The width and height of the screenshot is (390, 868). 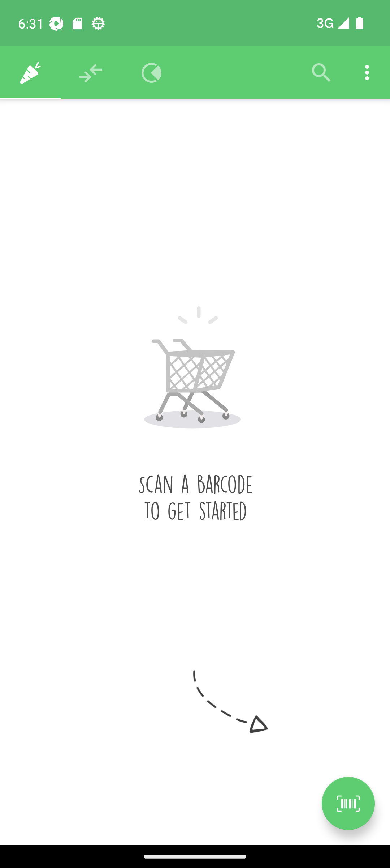 What do you see at coordinates (91, 73) in the screenshot?
I see `Recommendations` at bounding box center [91, 73].